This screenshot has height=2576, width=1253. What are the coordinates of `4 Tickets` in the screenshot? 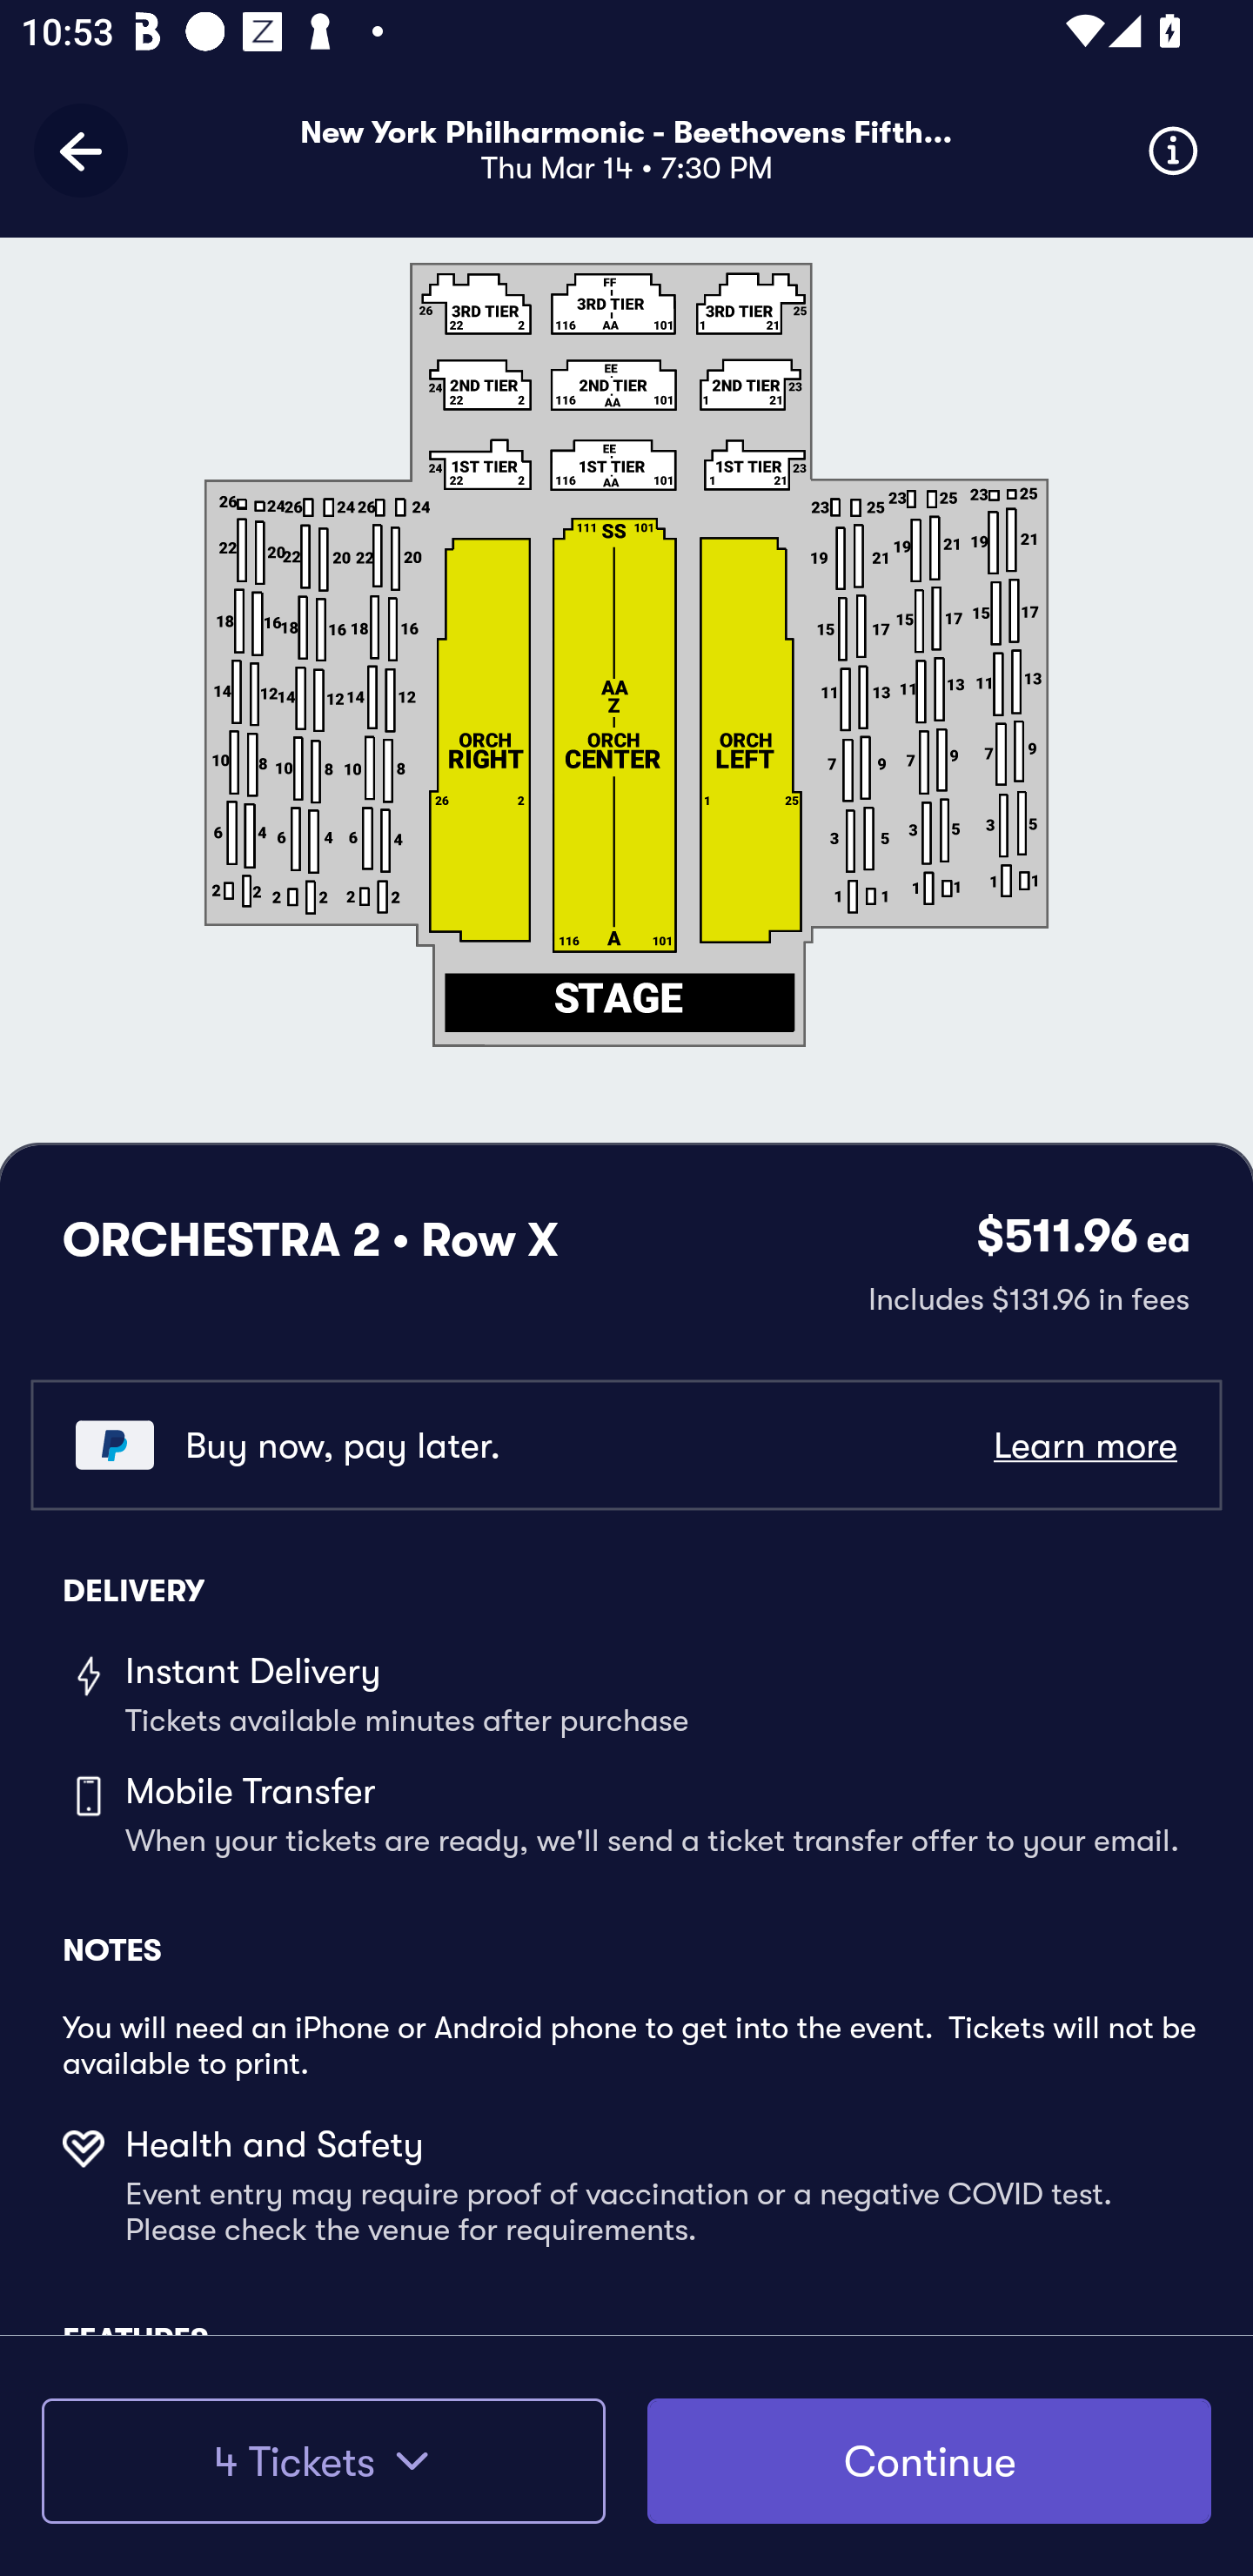 It's located at (323, 2461).